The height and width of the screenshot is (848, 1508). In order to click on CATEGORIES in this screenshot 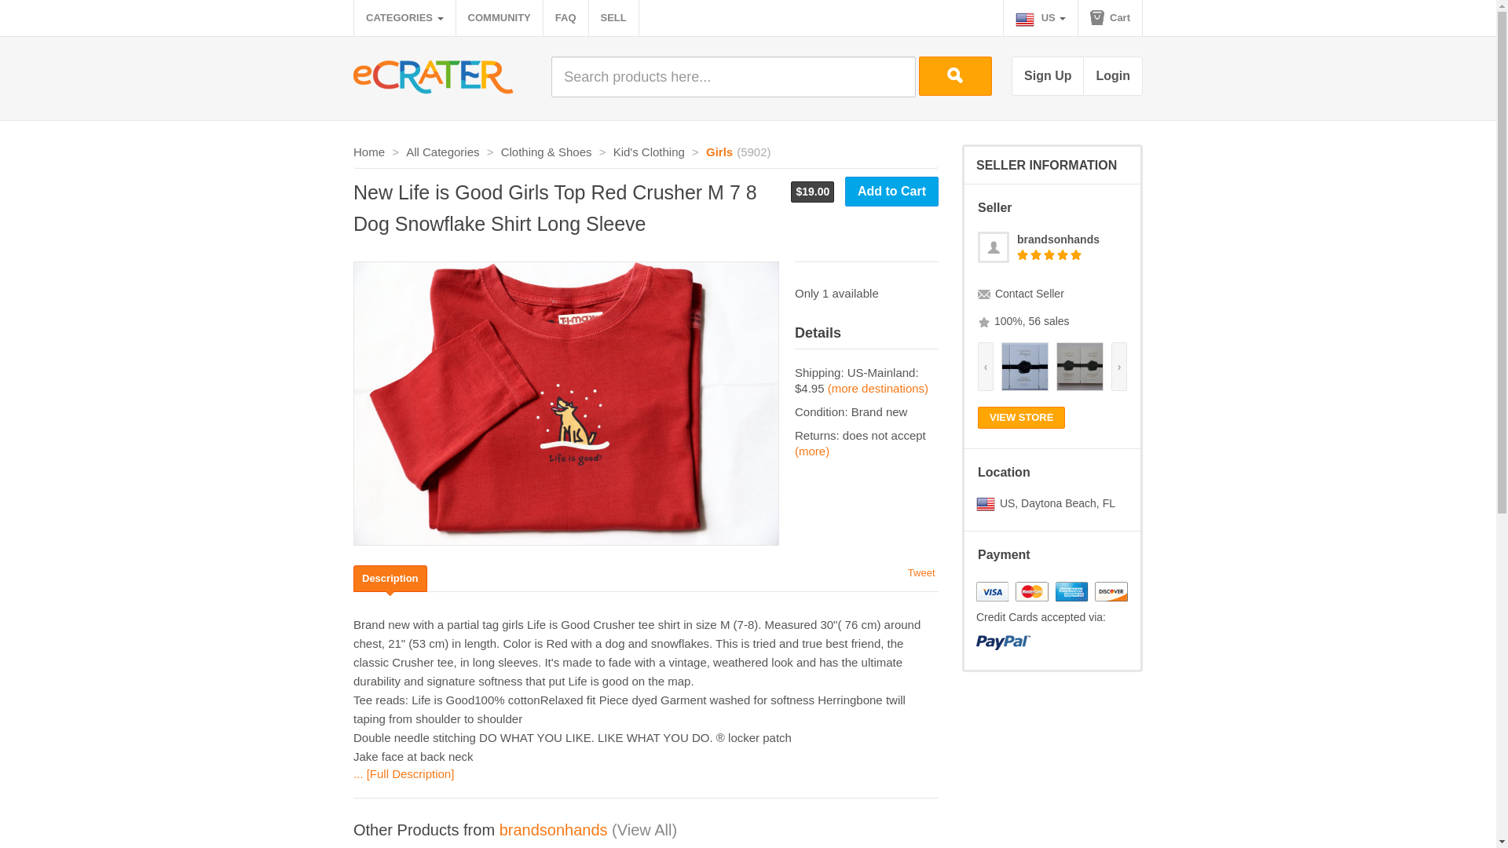, I will do `click(404, 18)`.